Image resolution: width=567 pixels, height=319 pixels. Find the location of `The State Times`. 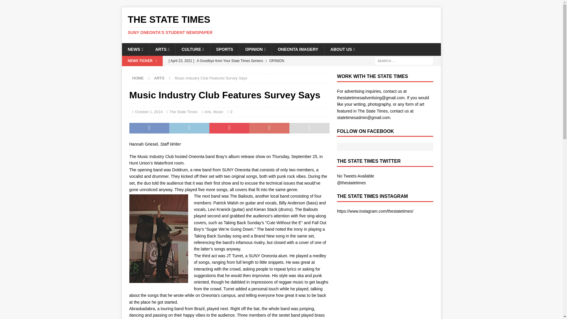

The State Times is located at coordinates (281, 25).